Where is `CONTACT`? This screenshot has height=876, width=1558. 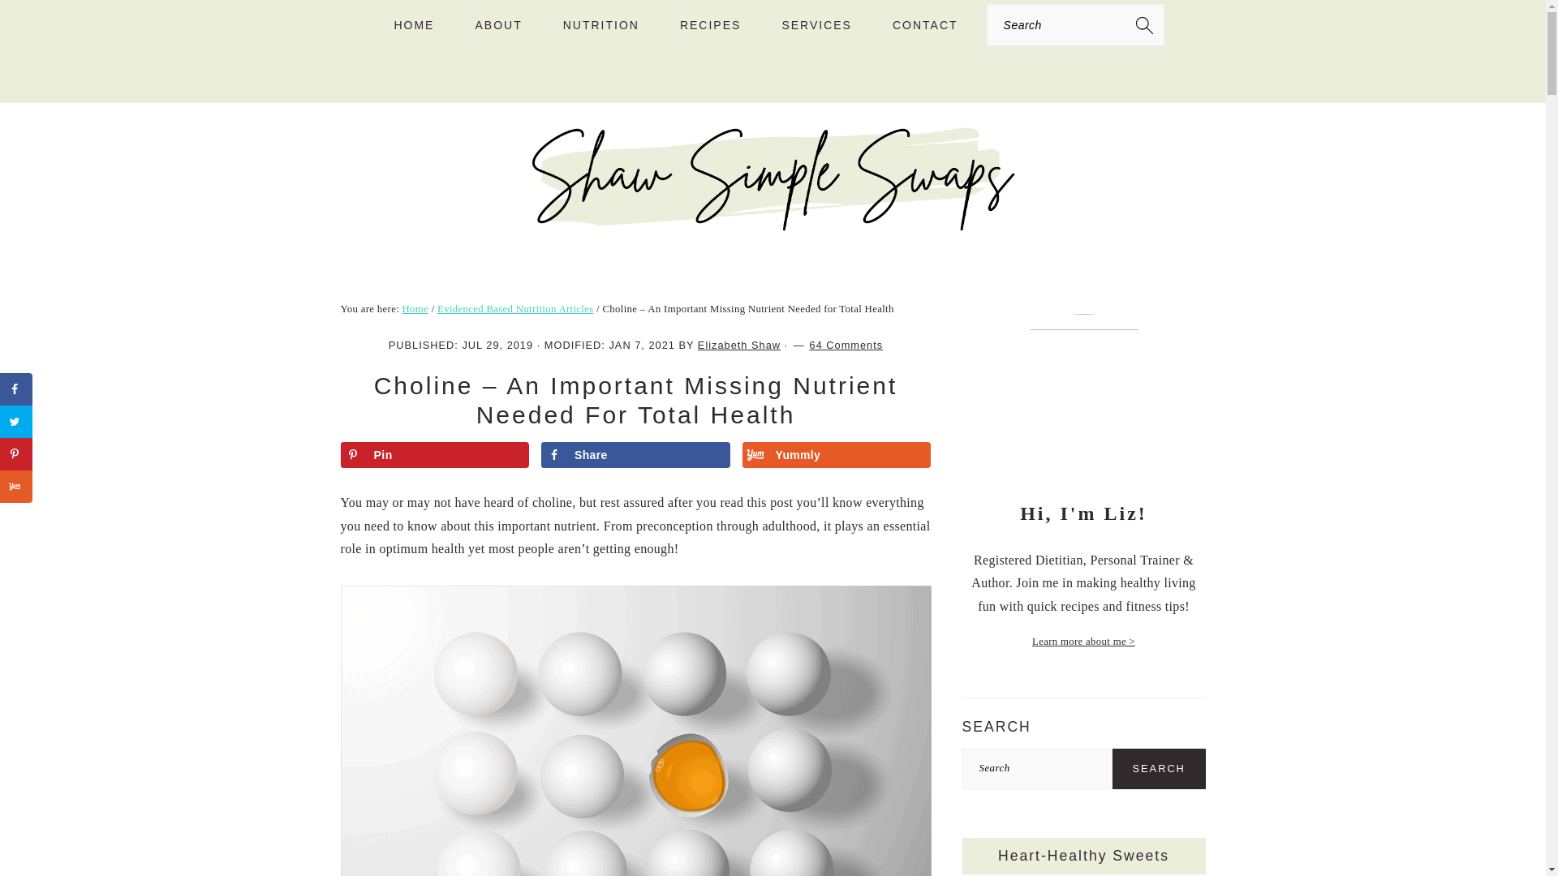
CONTACT is located at coordinates (925, 25).